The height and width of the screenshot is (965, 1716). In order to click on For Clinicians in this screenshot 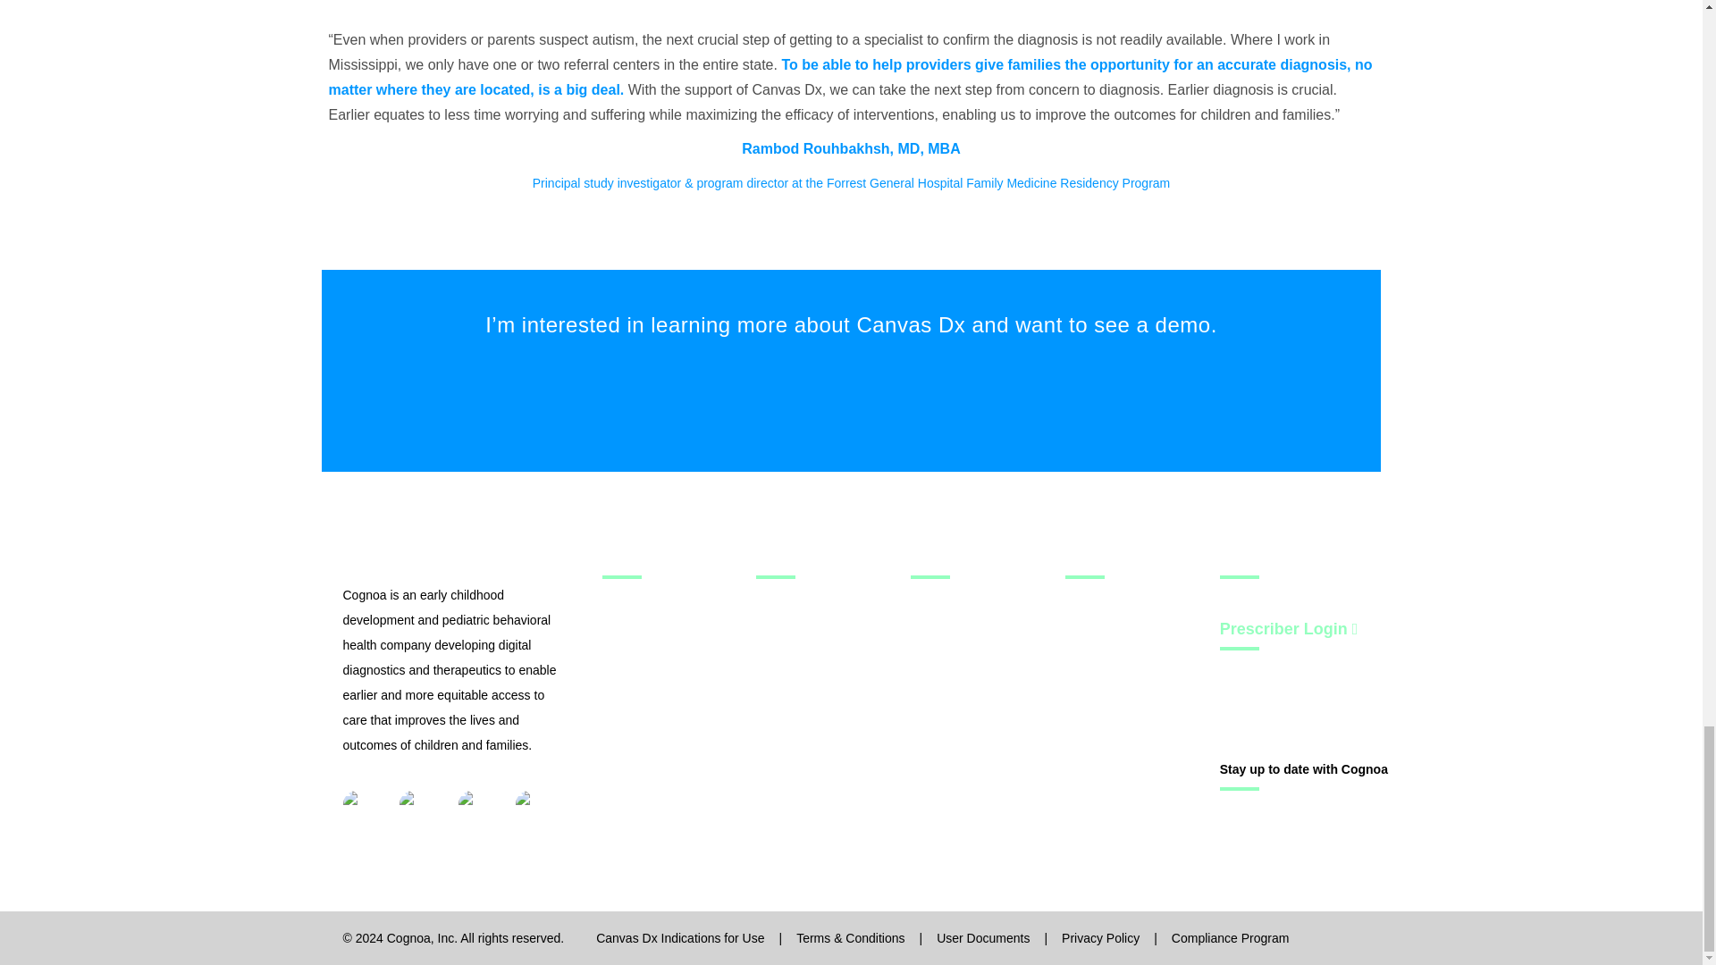, I will do `click(672, 568)`.